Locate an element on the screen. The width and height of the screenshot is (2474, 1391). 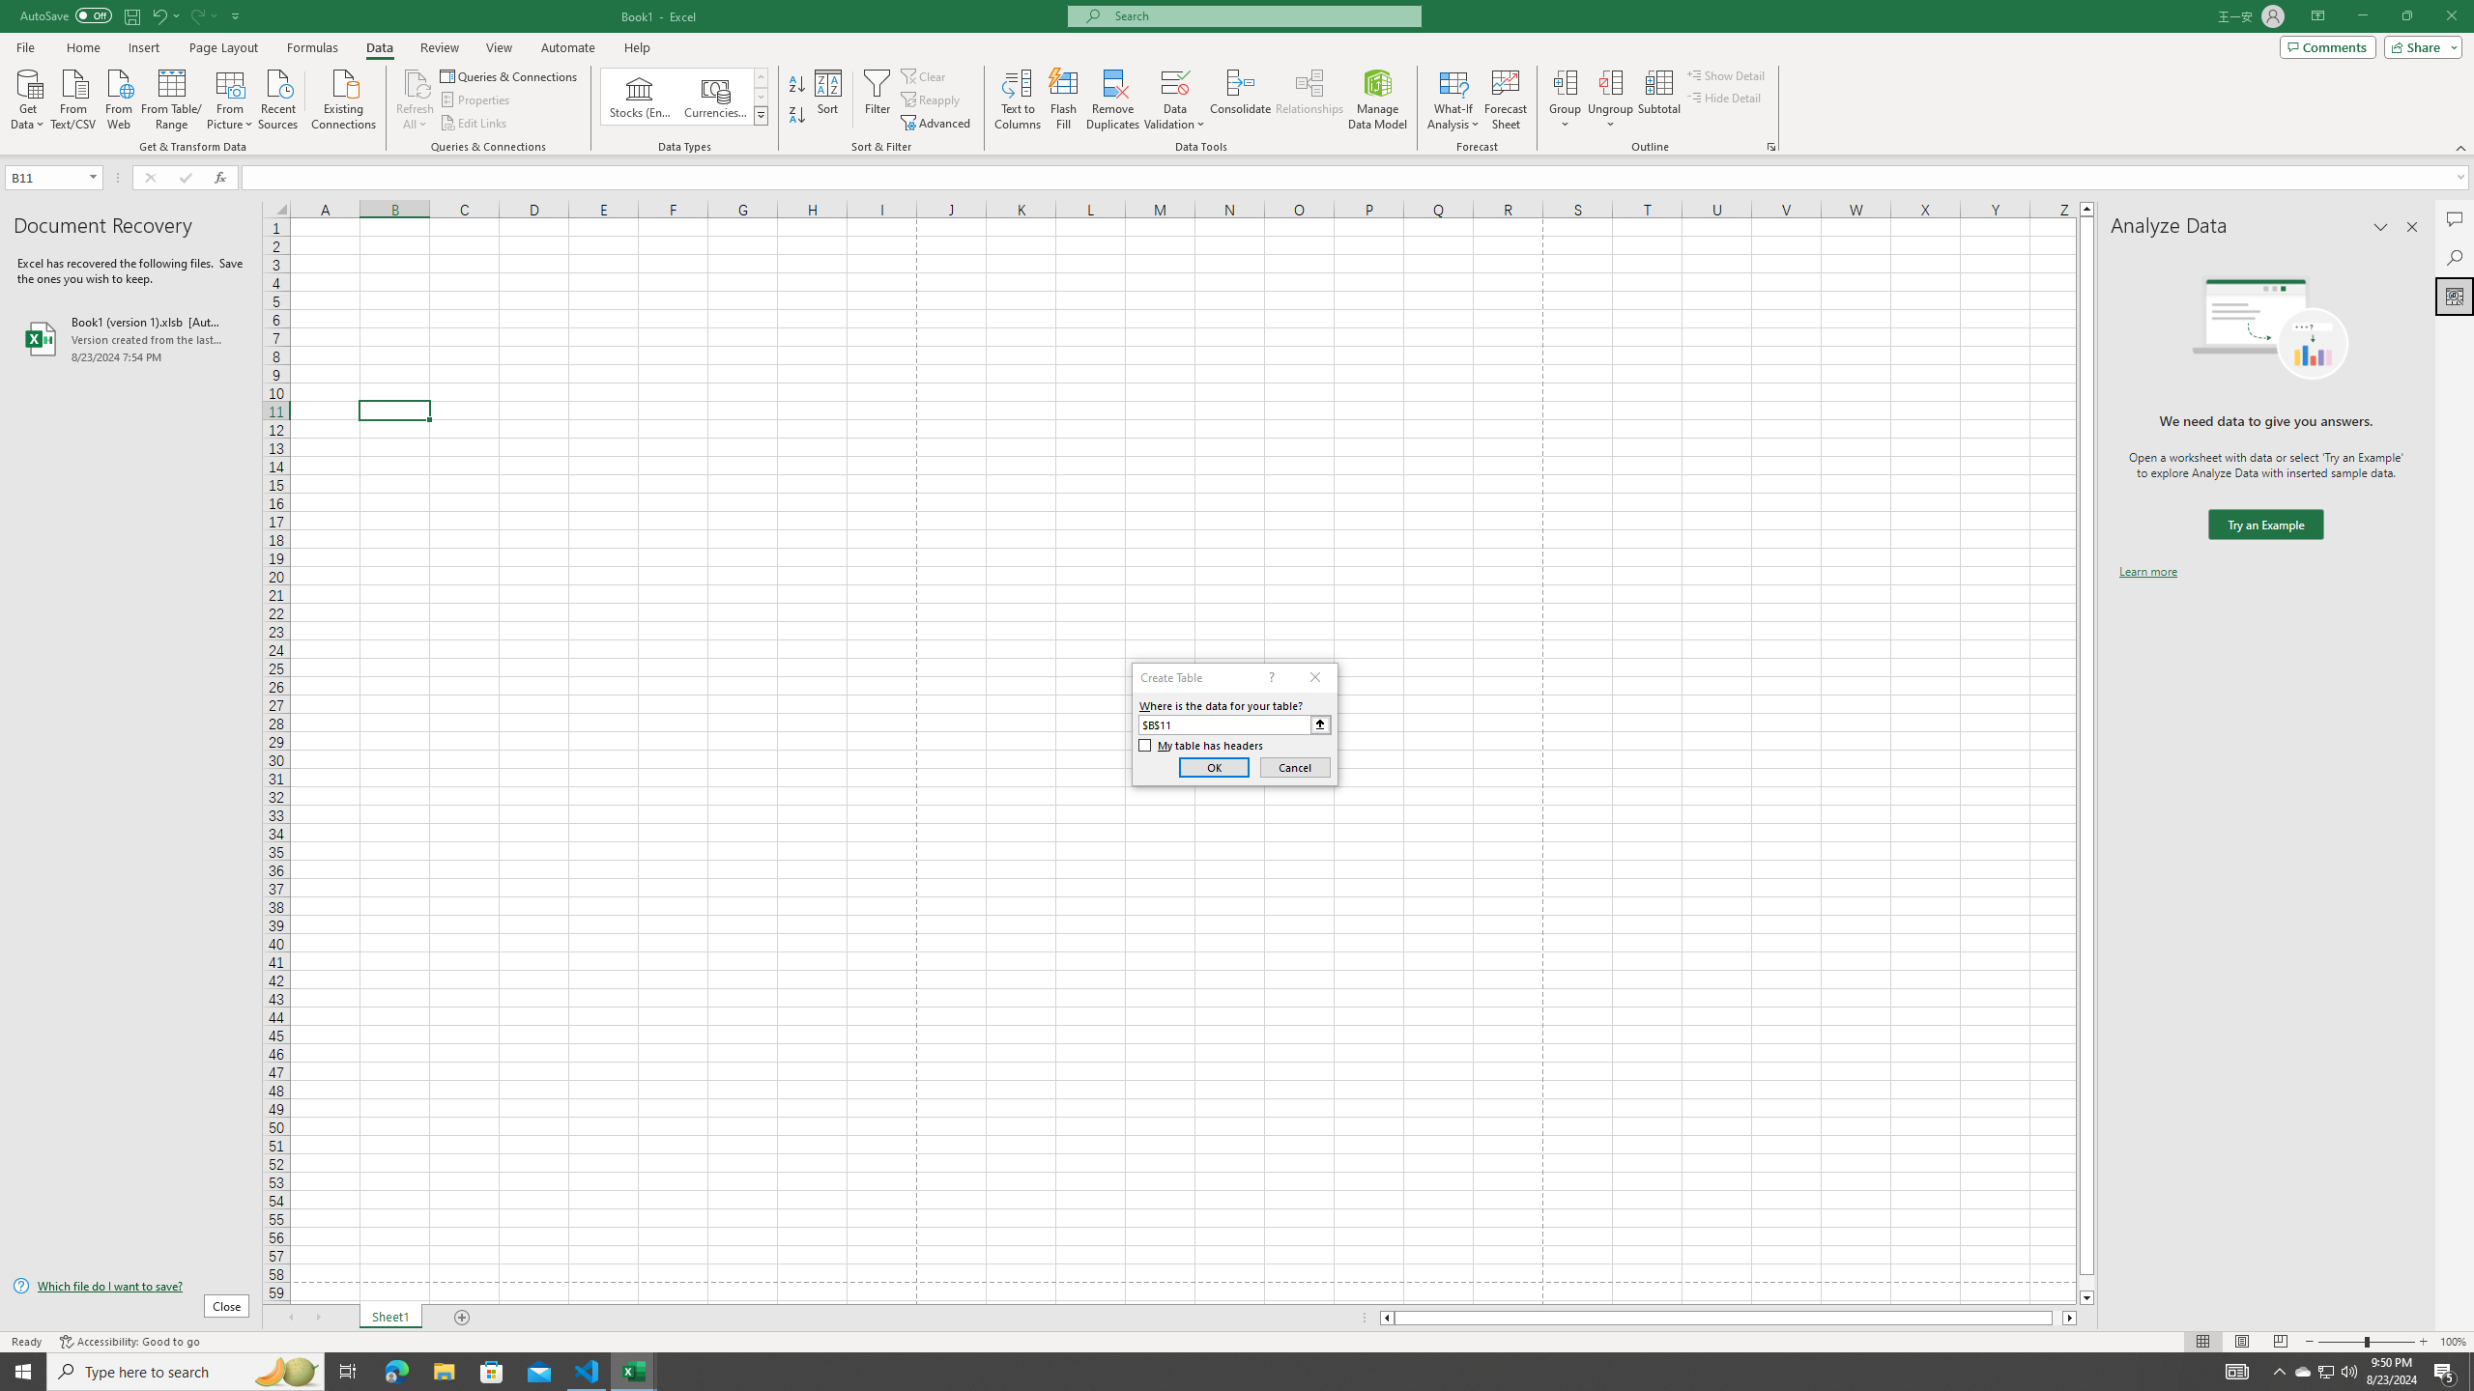
From Web is located at coordinates (118, 98).